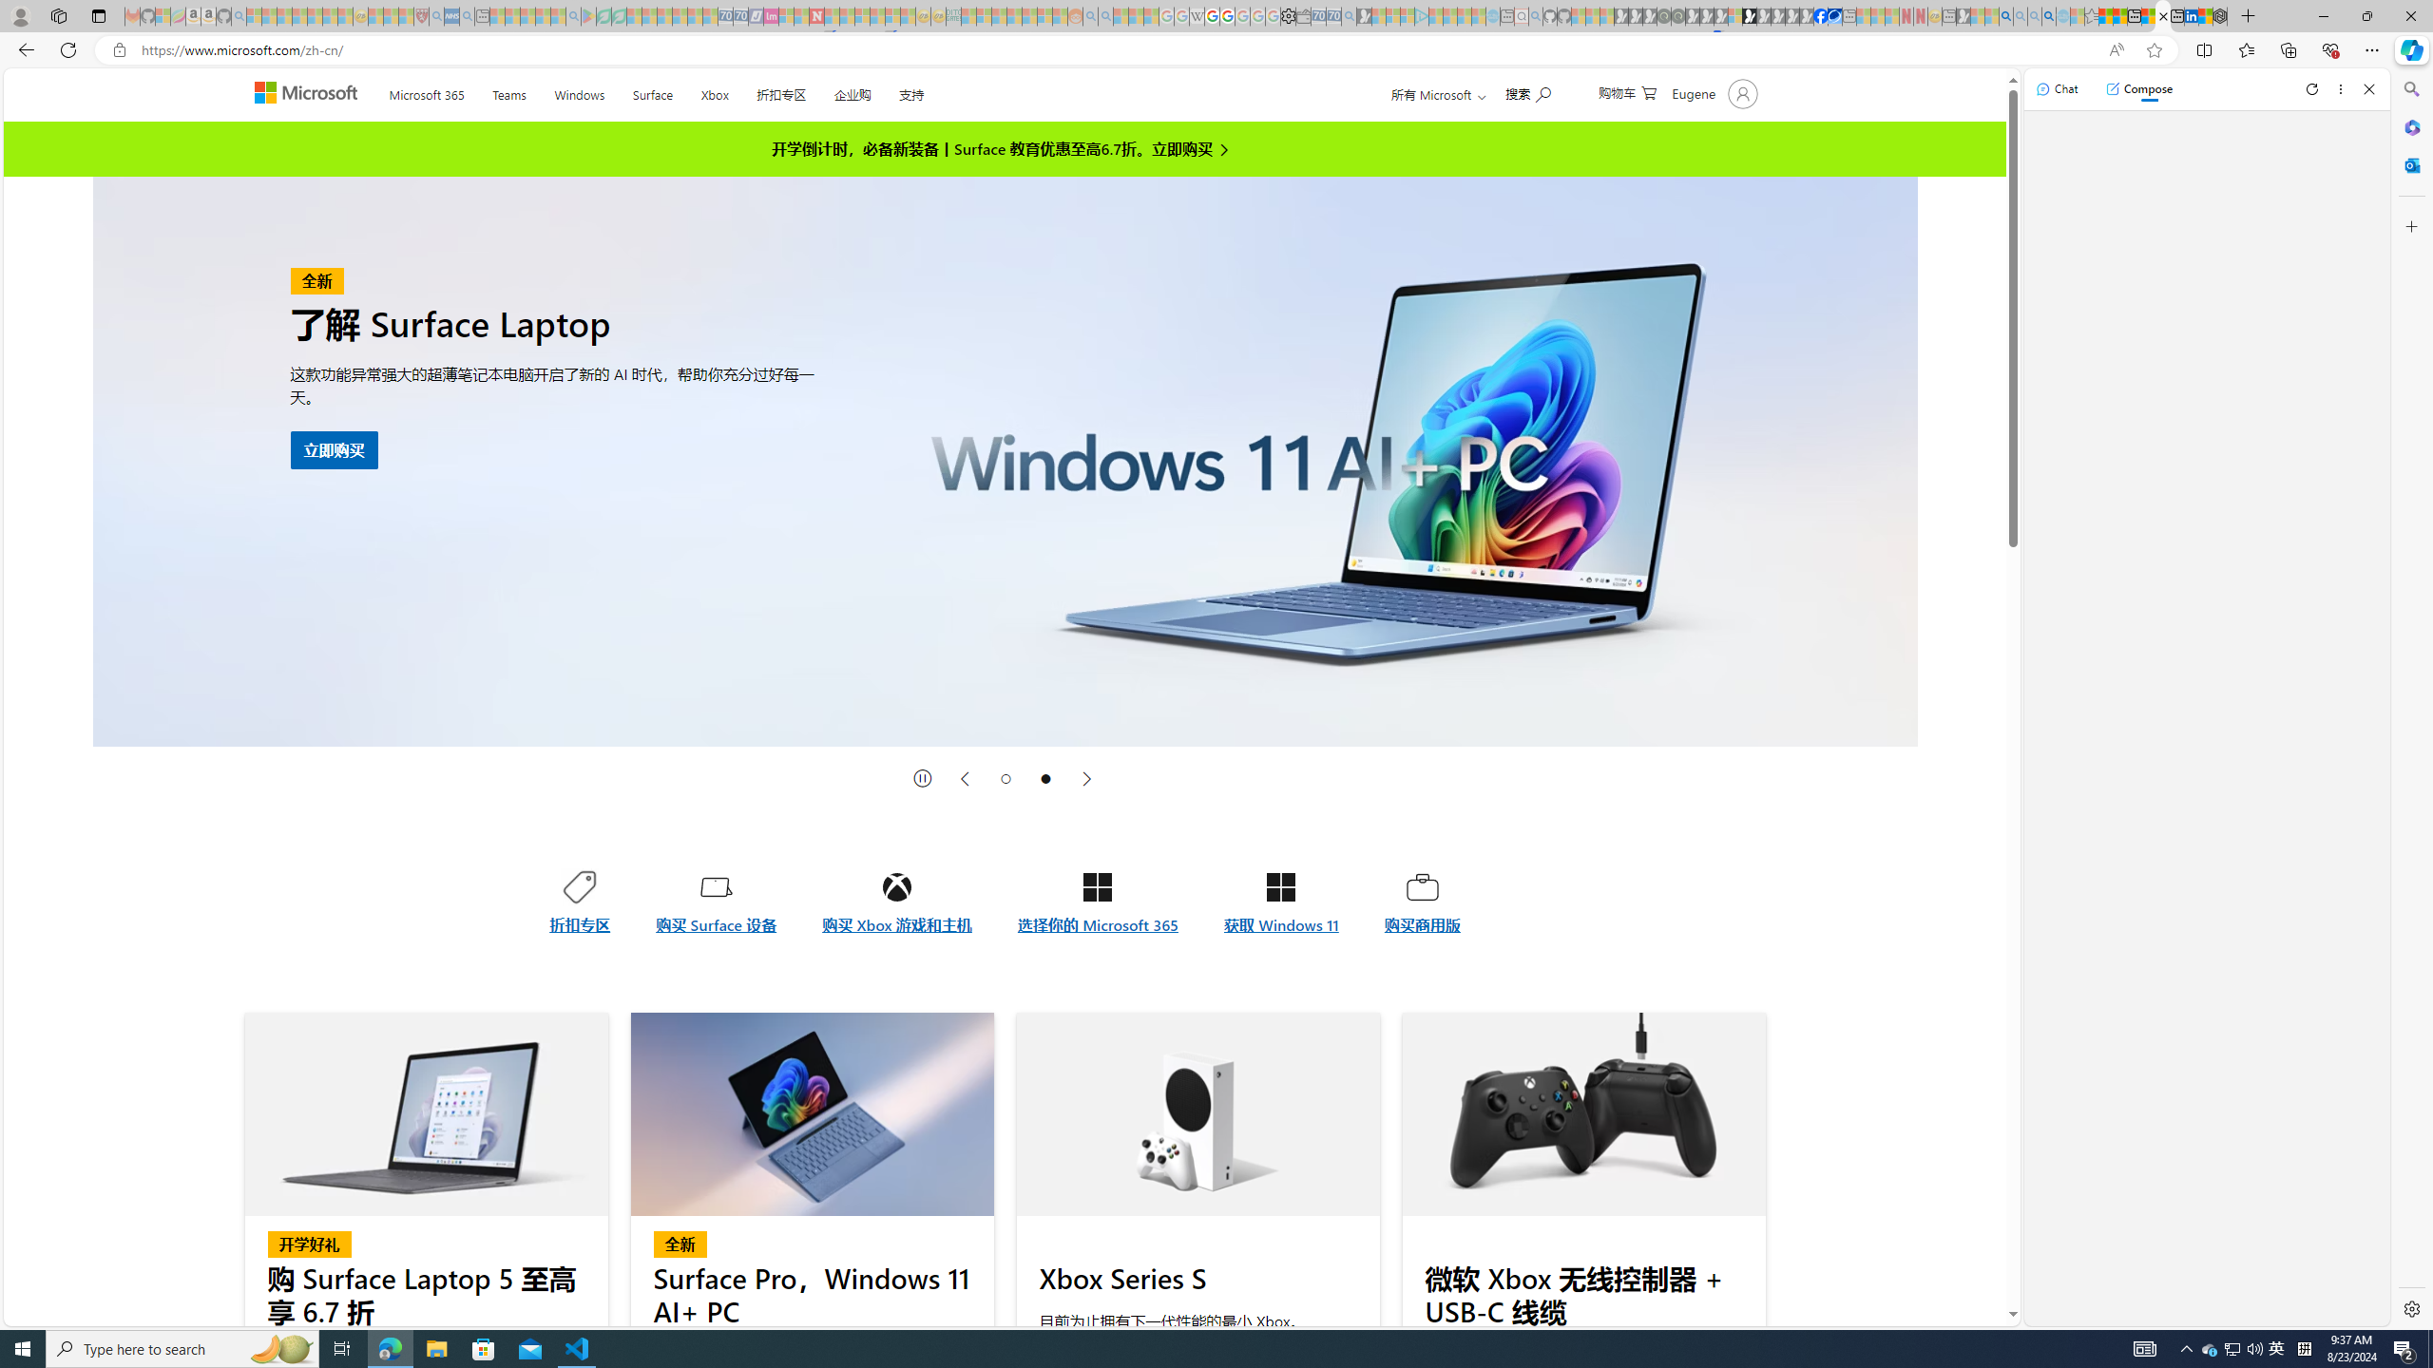 This screenshot has height=1368, width=2433. I want to click on Wallet - Sleeping, so click(1302, 16).